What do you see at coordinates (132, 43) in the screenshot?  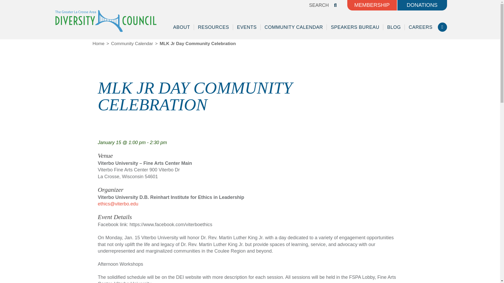 I see `Community Calendar` at bounding box center [132, 43].